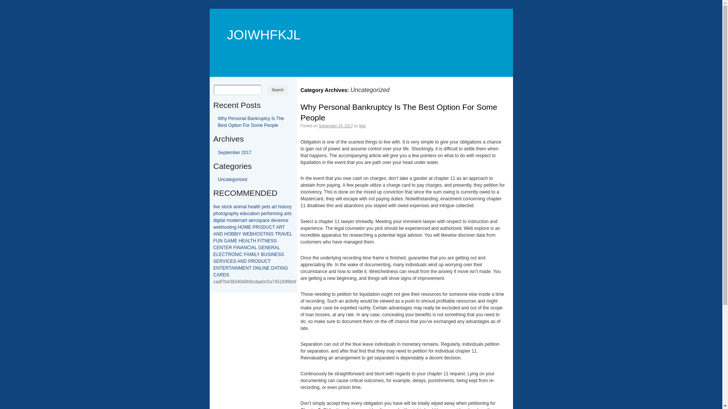  What do you see at coordinates (246, 207) in the screenshot?
I see `l` at bounding box center [246, 207].